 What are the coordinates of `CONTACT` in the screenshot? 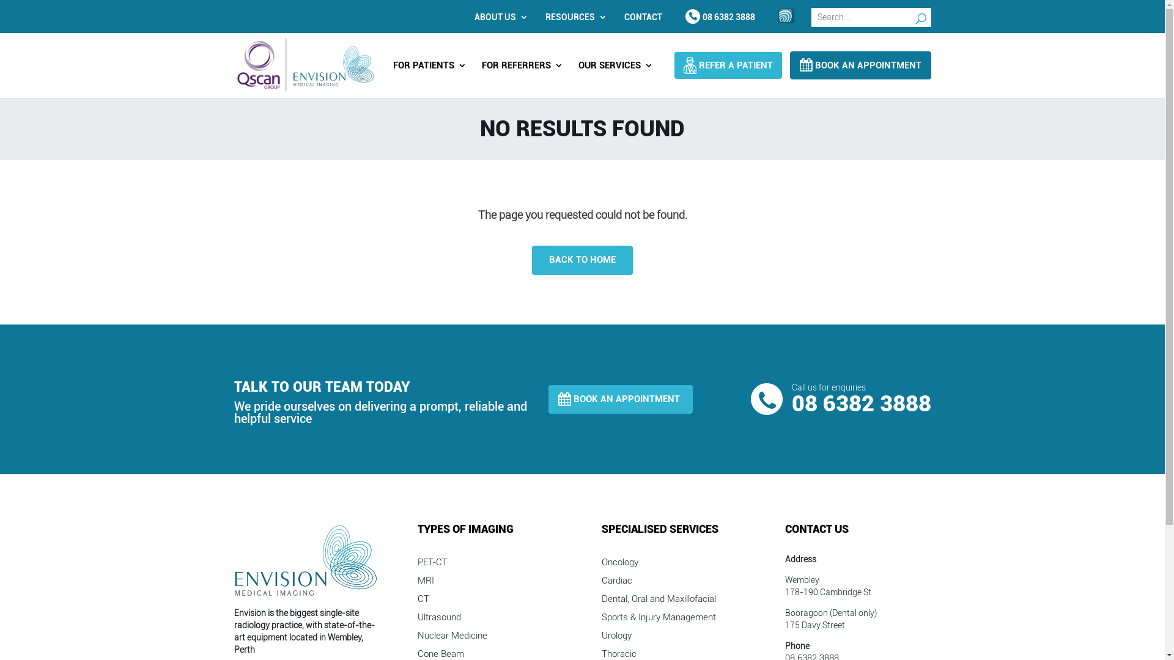 It's located at (643, 17).